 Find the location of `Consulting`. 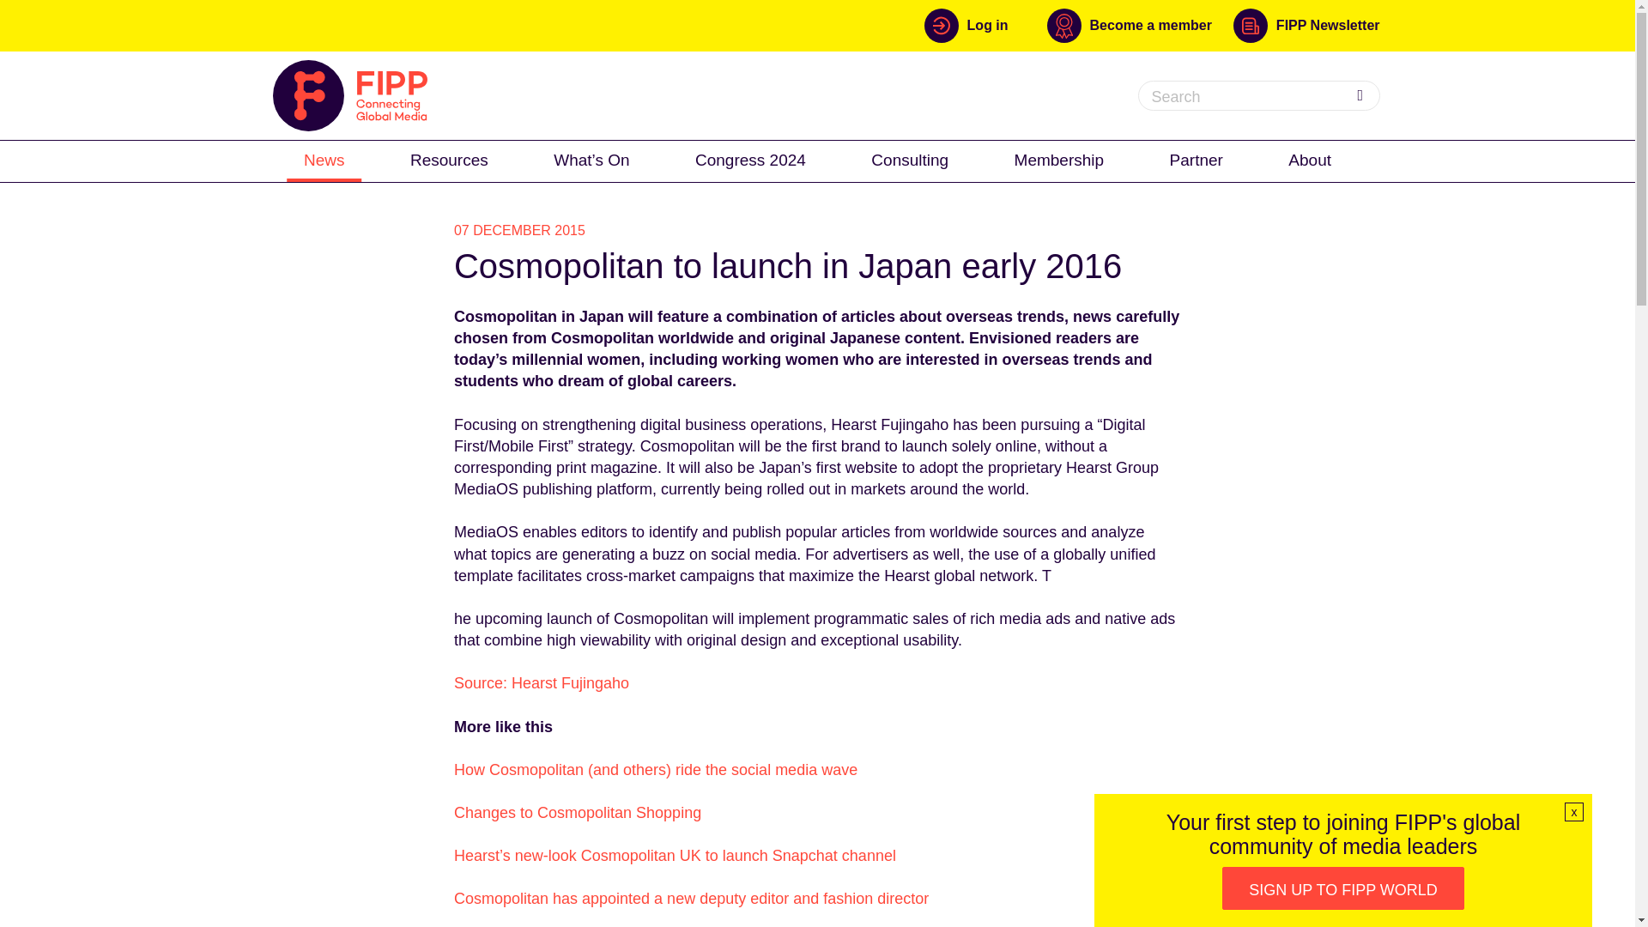

Consulting is located at coordinates (910, 160).